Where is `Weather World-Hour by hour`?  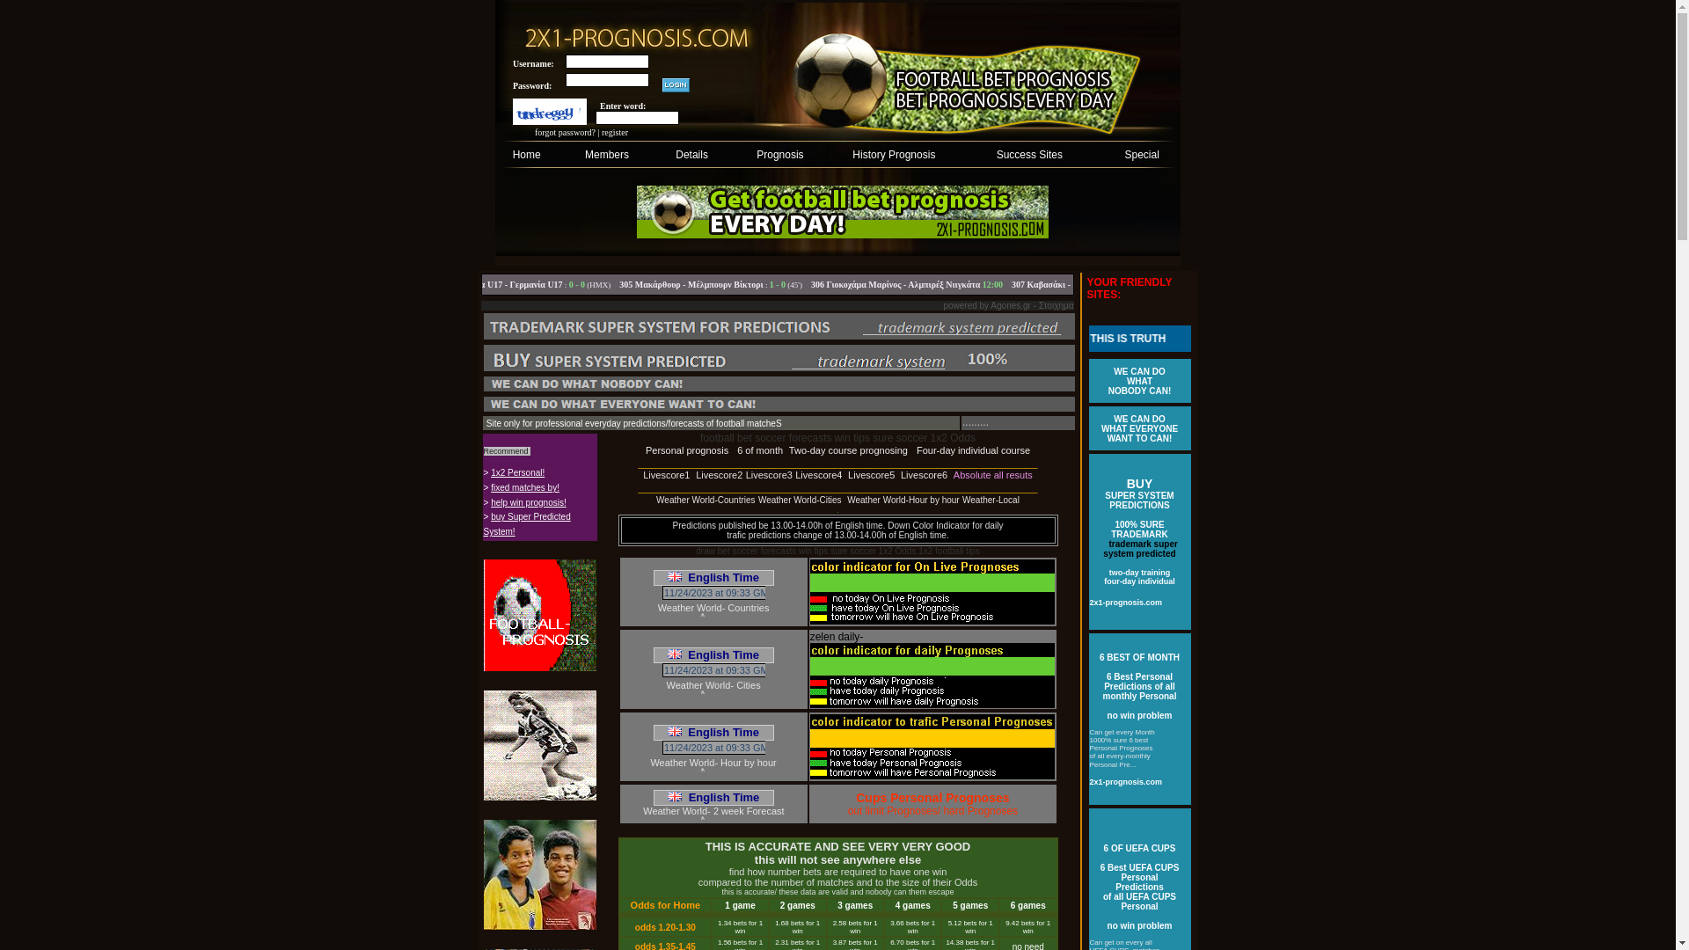 Weather World-Hour by hour is located at coordinates (903, 500).